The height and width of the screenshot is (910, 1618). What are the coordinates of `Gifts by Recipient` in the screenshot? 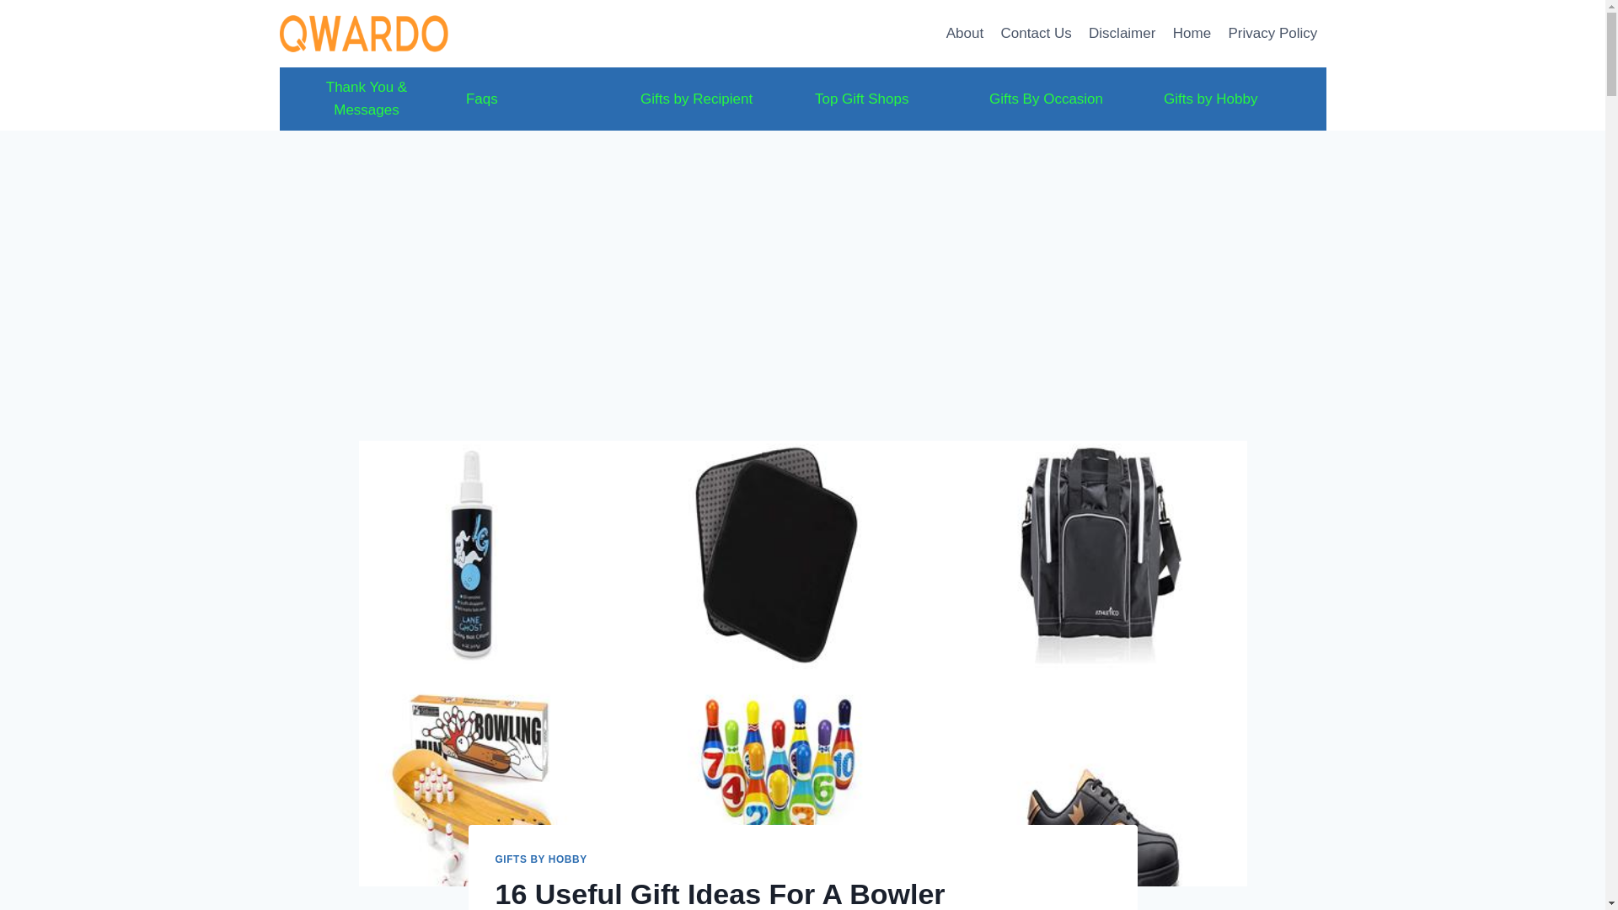 It's located at (715, 99).